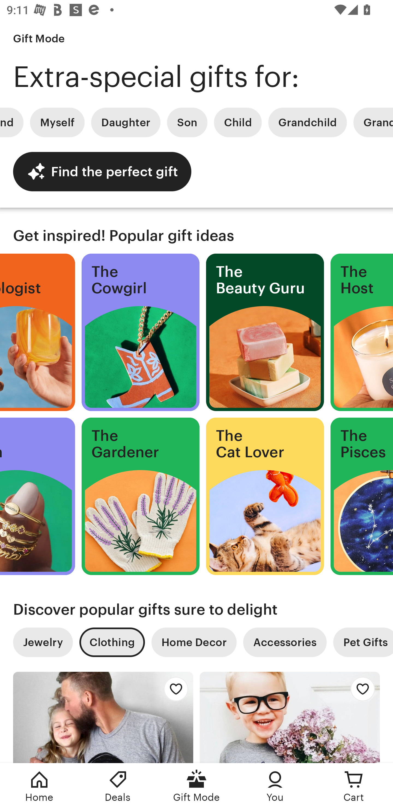 The image size is (393, 809). What do you see at coordinates (141, 496) in the screenshot?
I see `The Gardener` at bounding box center [141, 496].